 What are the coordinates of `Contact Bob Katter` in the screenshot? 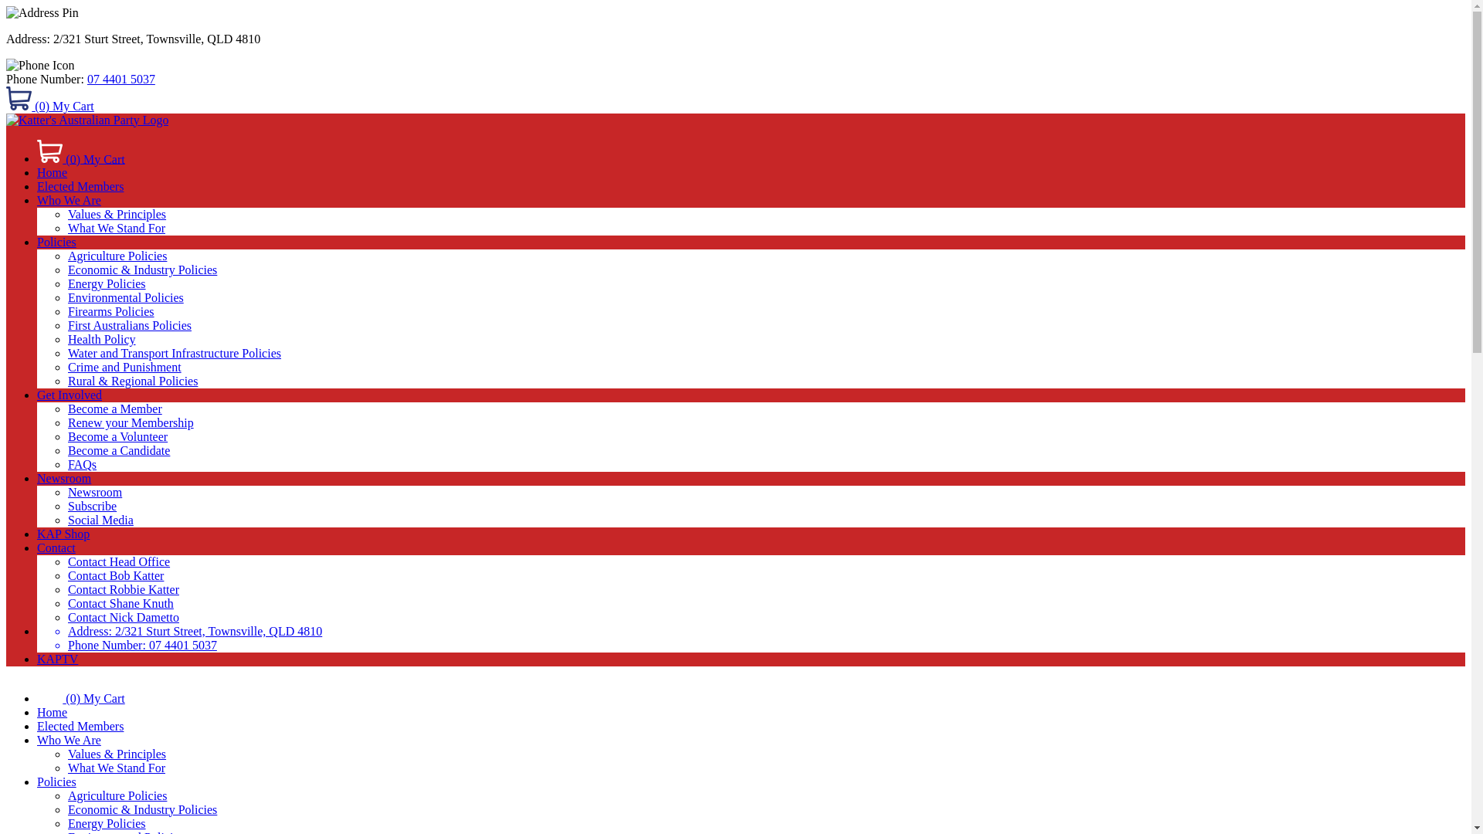 It's located at (116, 576).